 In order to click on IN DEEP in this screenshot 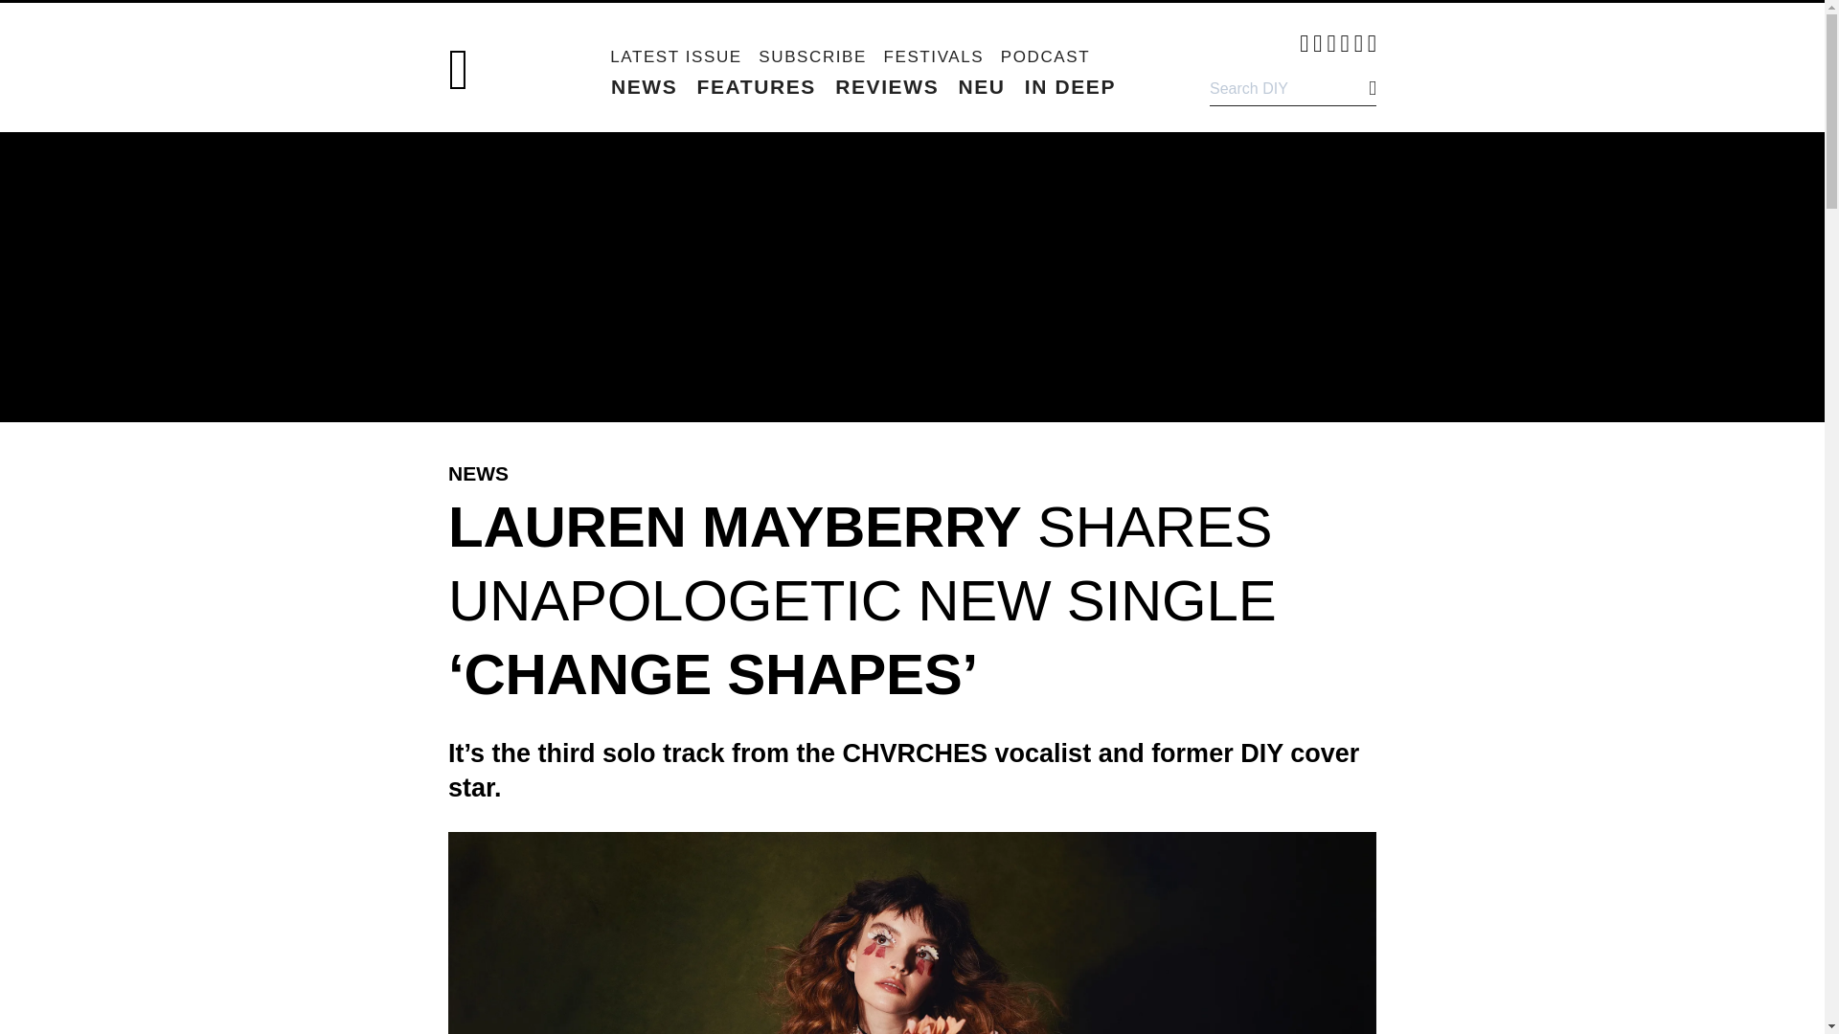, I will do `click(1070, 86)`.